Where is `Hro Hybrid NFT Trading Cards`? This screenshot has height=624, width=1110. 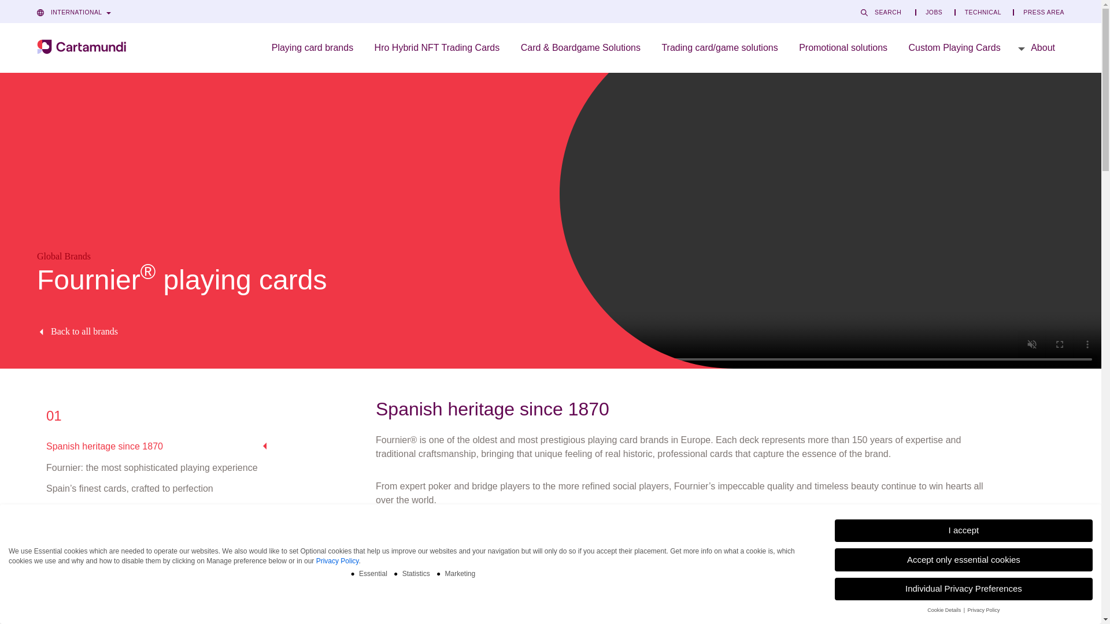 Hro Hybrid NFT Trading Cards is located at coordinates (437, 47).